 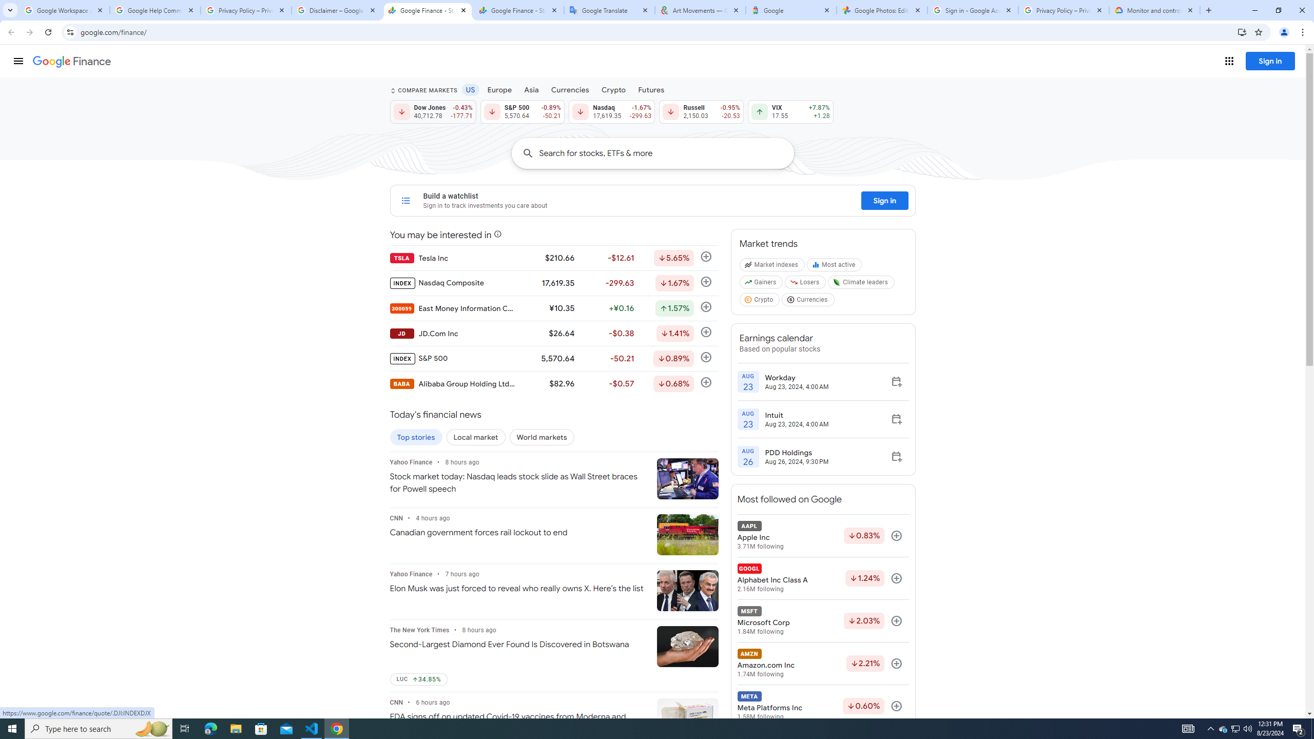 What do you see at coordinates (418, 679) in the screenshot?
I see `LUC Up by 34.85%` at bounding box center [418, 679].